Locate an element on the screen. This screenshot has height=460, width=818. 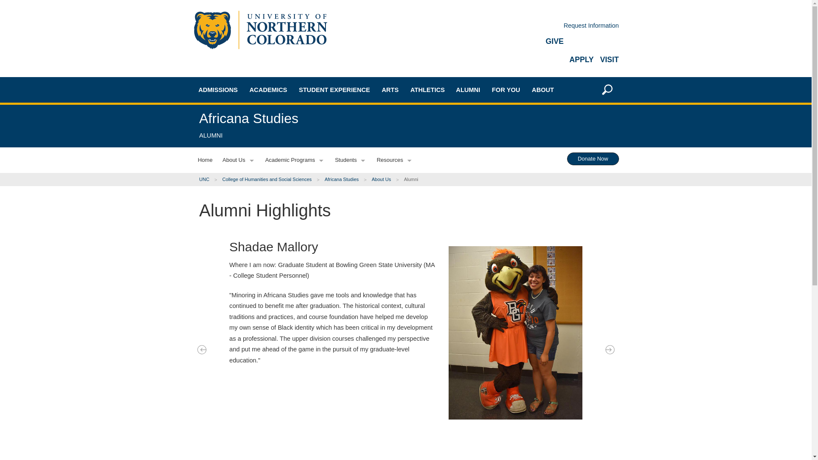
Bookstore is located at coordinates (286, 221).